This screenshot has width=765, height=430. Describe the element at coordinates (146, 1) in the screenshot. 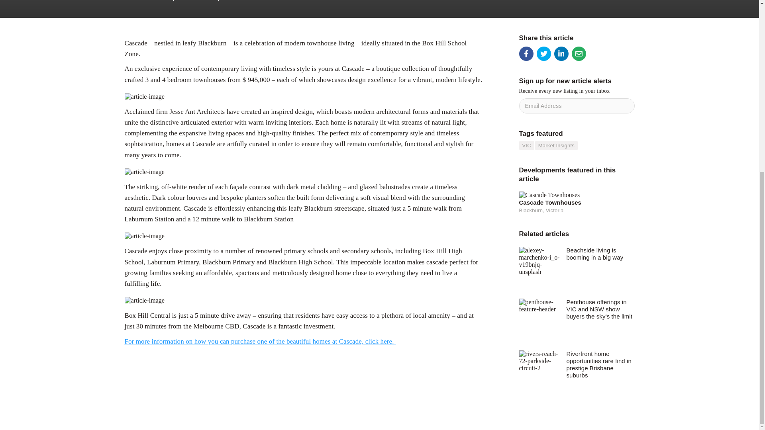

I see `Market Insights` at that location.